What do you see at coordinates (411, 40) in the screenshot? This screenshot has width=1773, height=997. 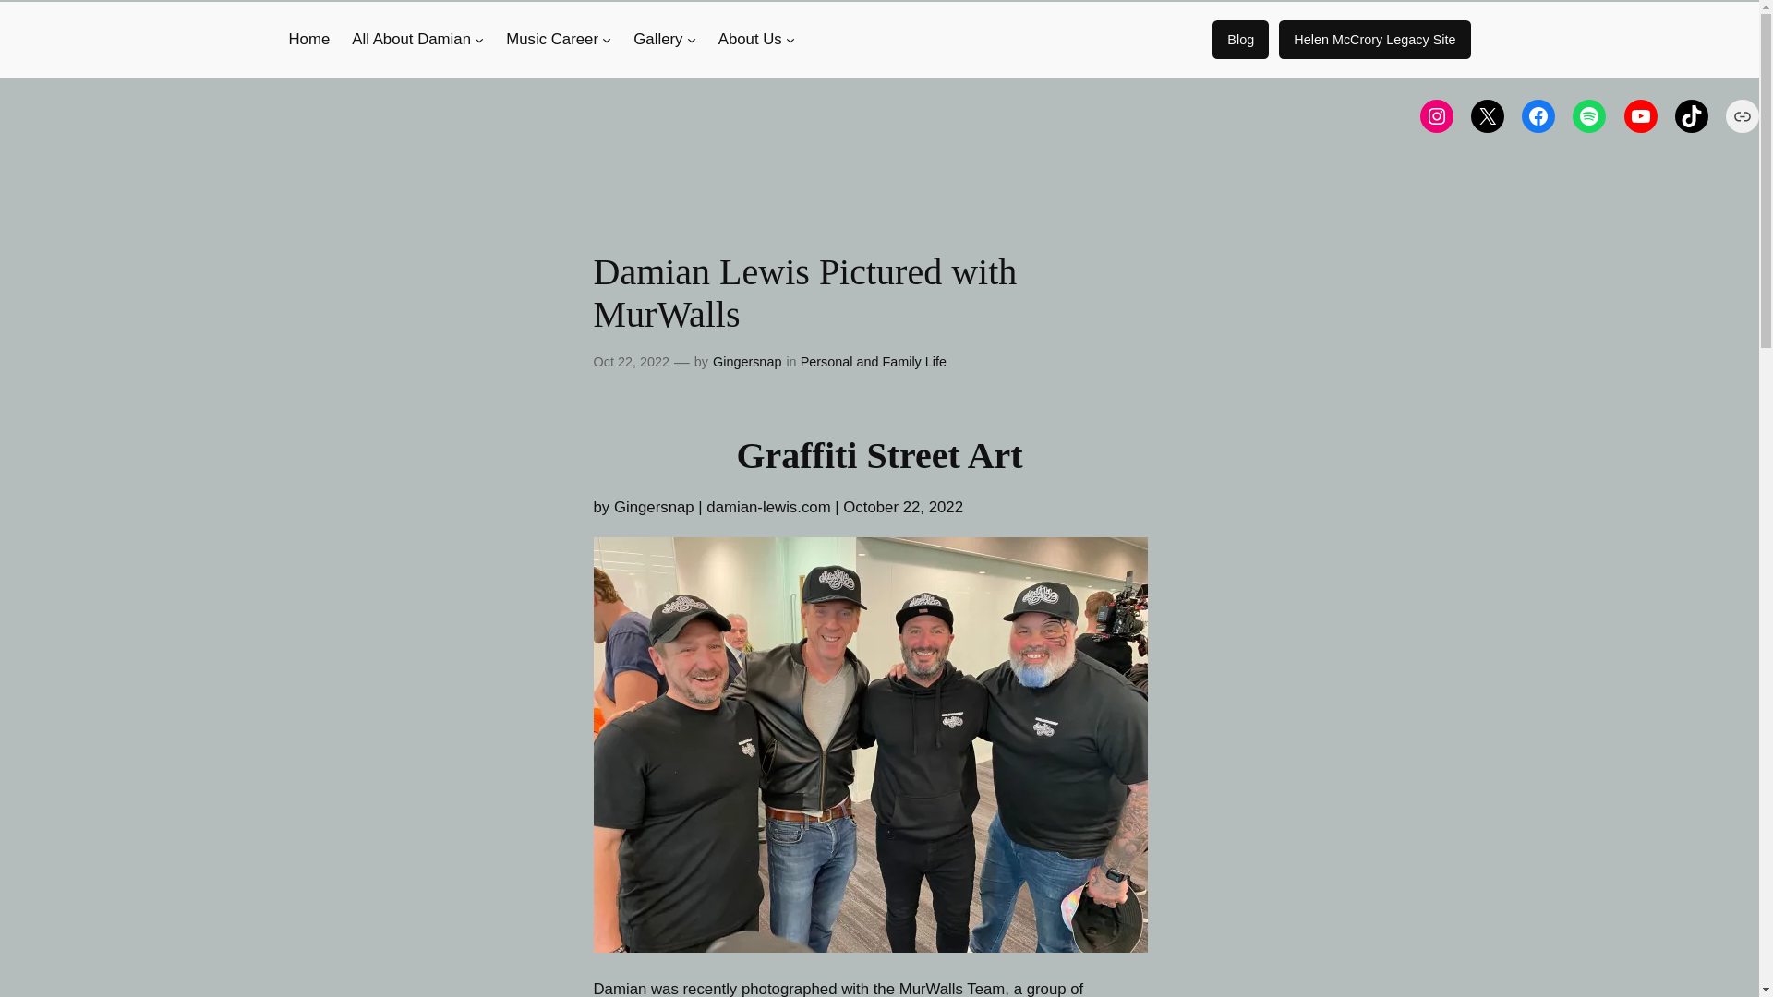 I see `All About Damian` at bounding box center [411, 40].